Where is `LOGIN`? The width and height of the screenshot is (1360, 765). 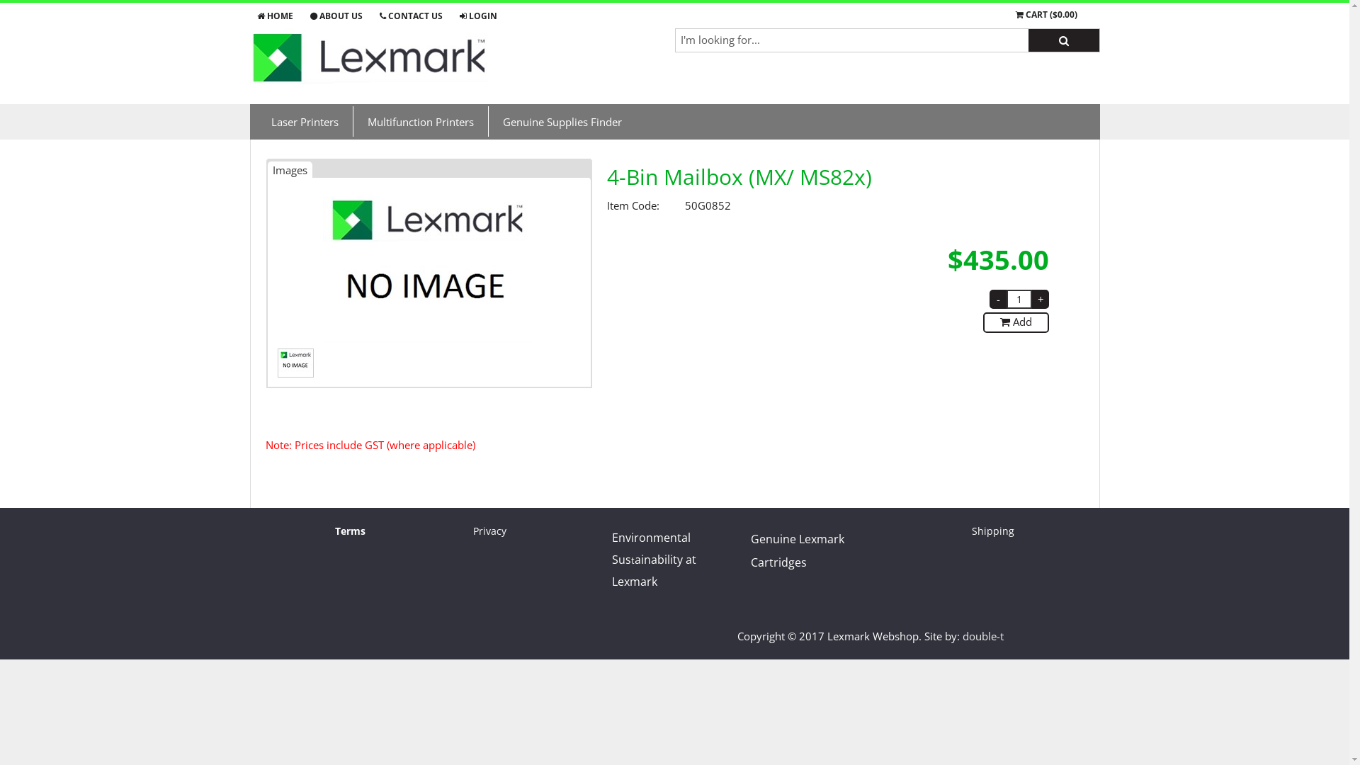
LOGIN is located at coordinates (477, 16).